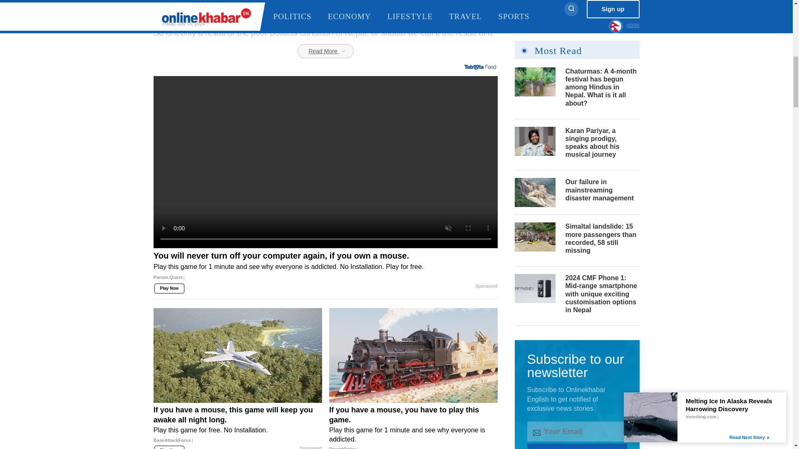 This screenshot has width=799, height=449. What do you see at coordinates (237, 430) in the screenshot?
I see `"Description: Play this game for free. No Installation."` at bounding box center [237, 430].